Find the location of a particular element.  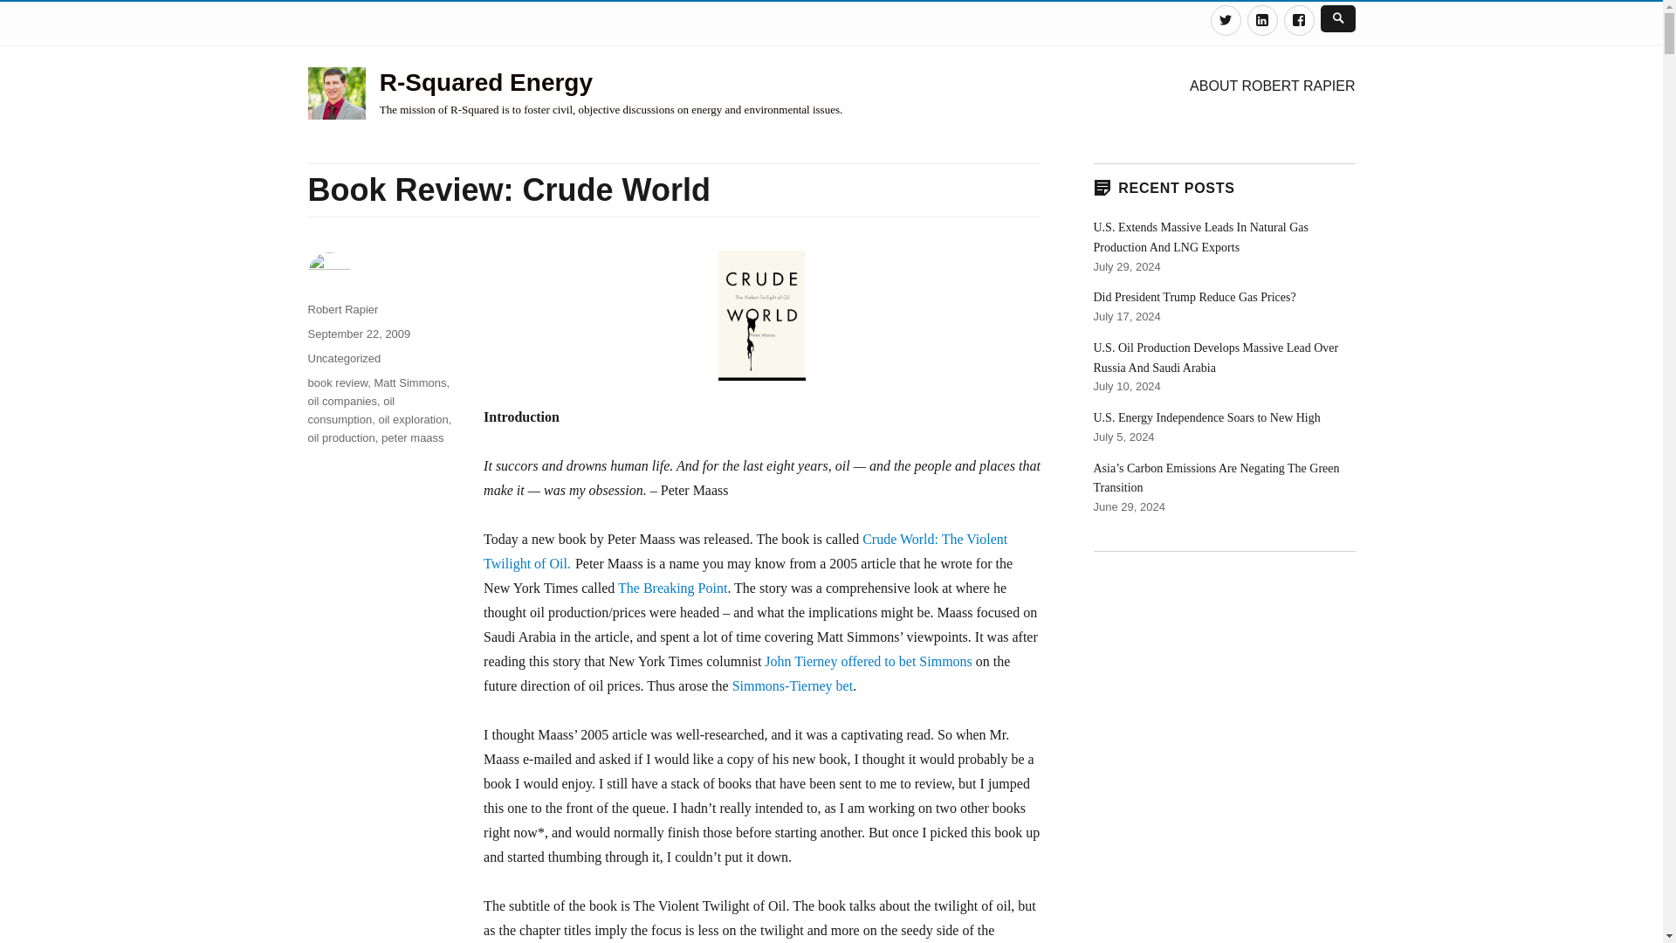

Robert Rapier is located at coordinates (342, 309).